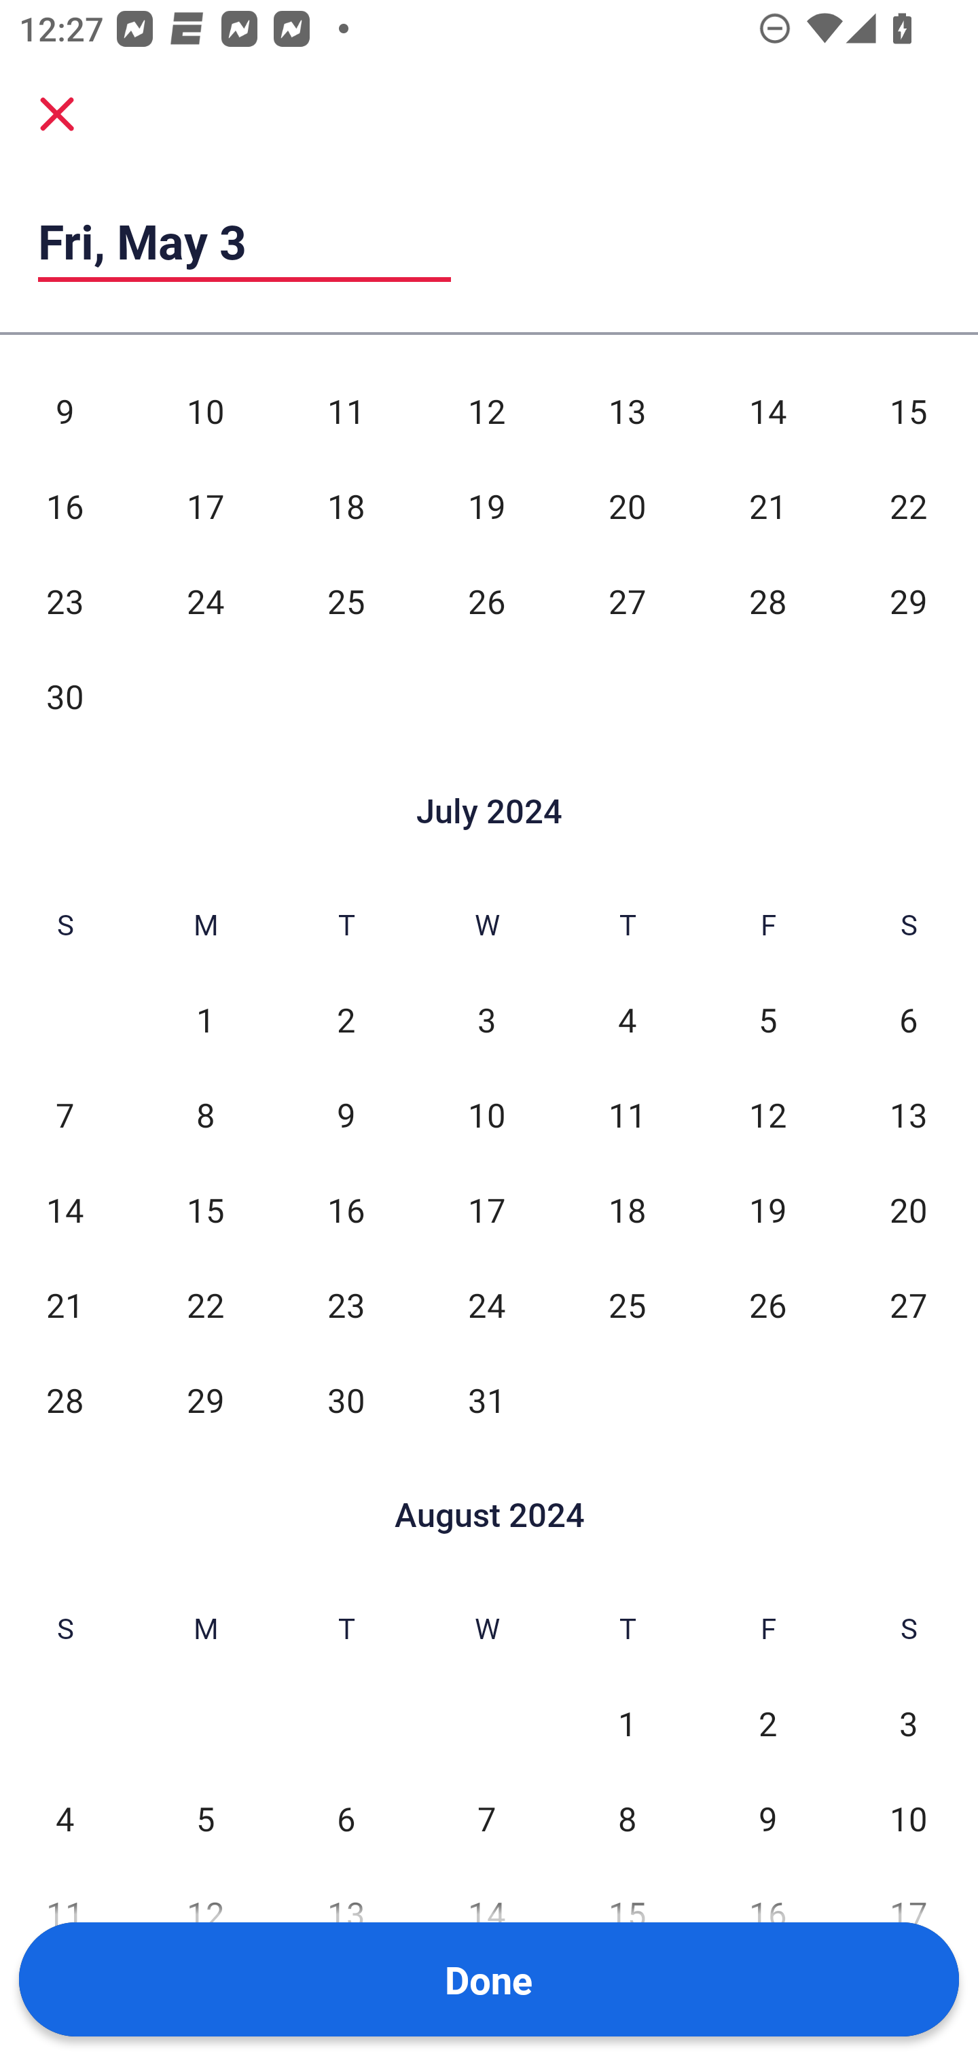  What do you see at coordinates (205, 1115) in the screenshot?
I see `8 Mon, Jul 8, Not Selected` at bounding box center [205, 1115].